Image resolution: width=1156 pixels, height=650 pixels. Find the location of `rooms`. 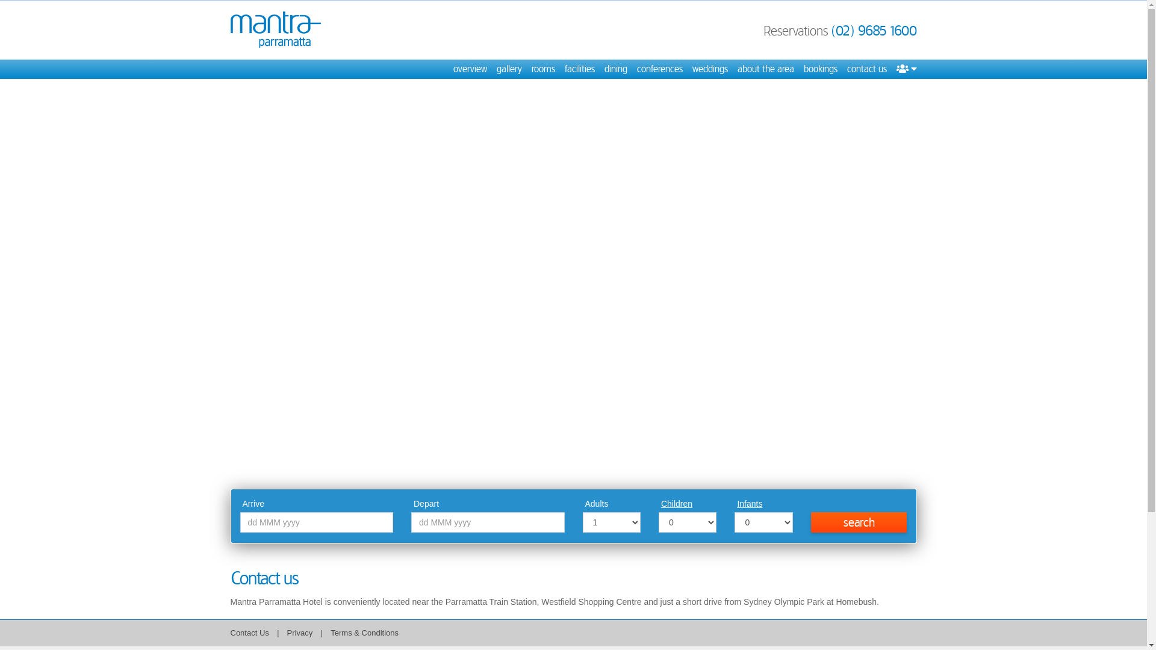

rooms is located at coordinates (543, 69).